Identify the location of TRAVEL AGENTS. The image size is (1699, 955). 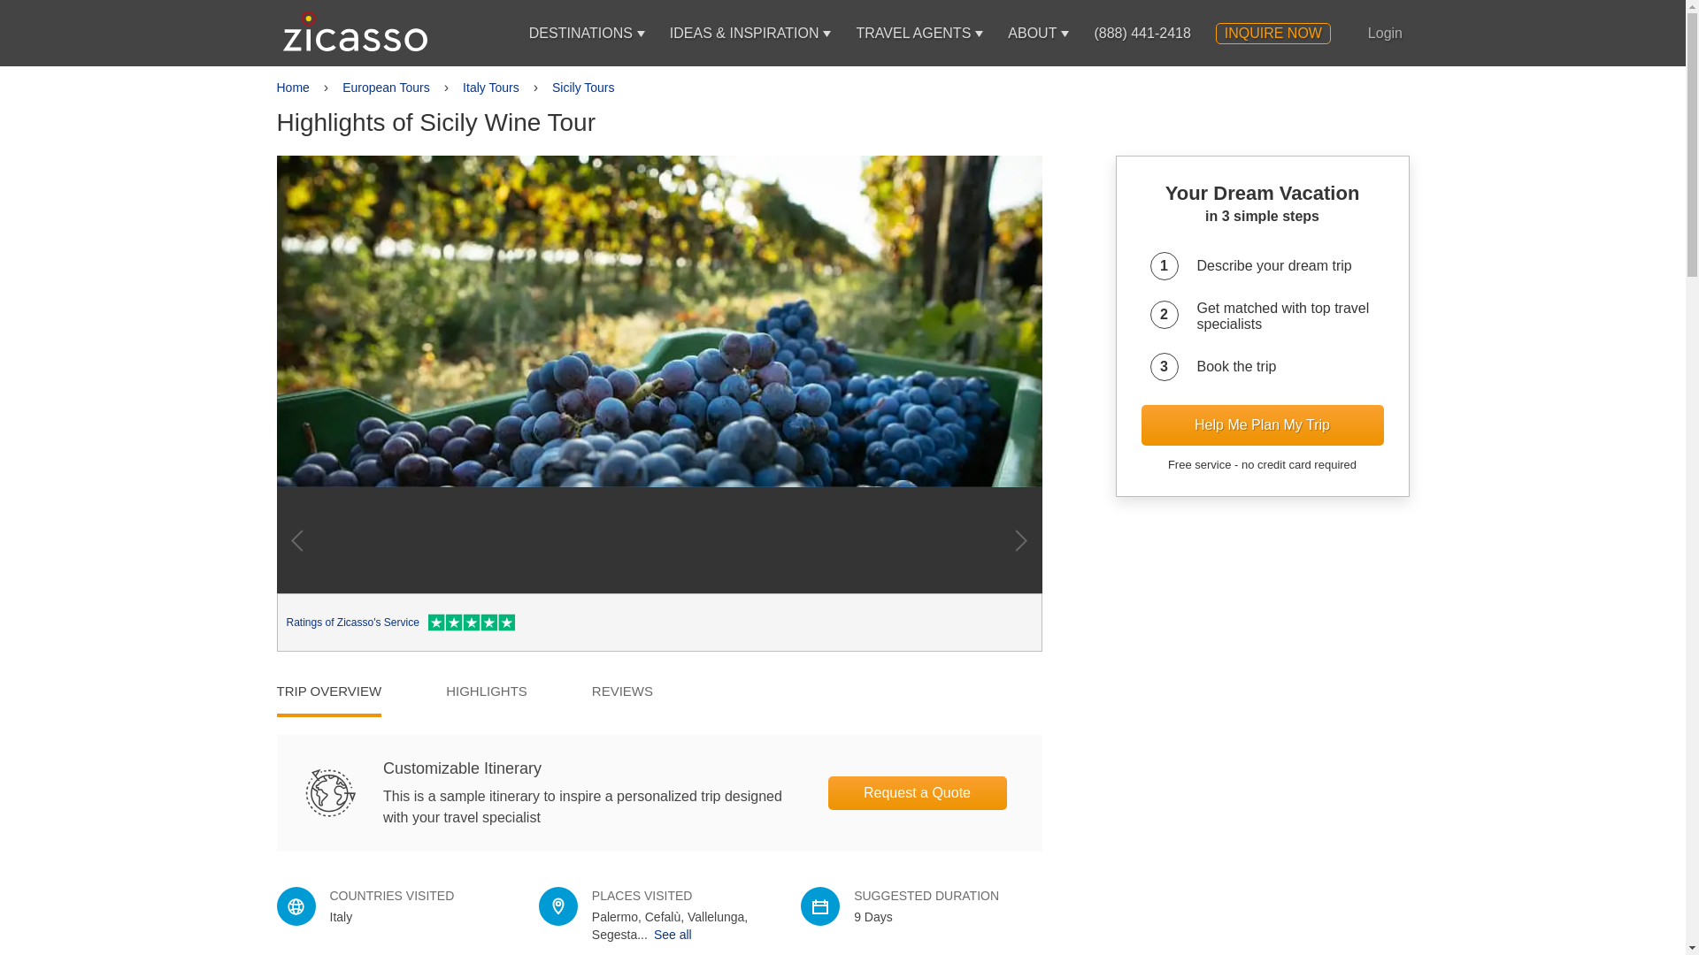
(913, 33).